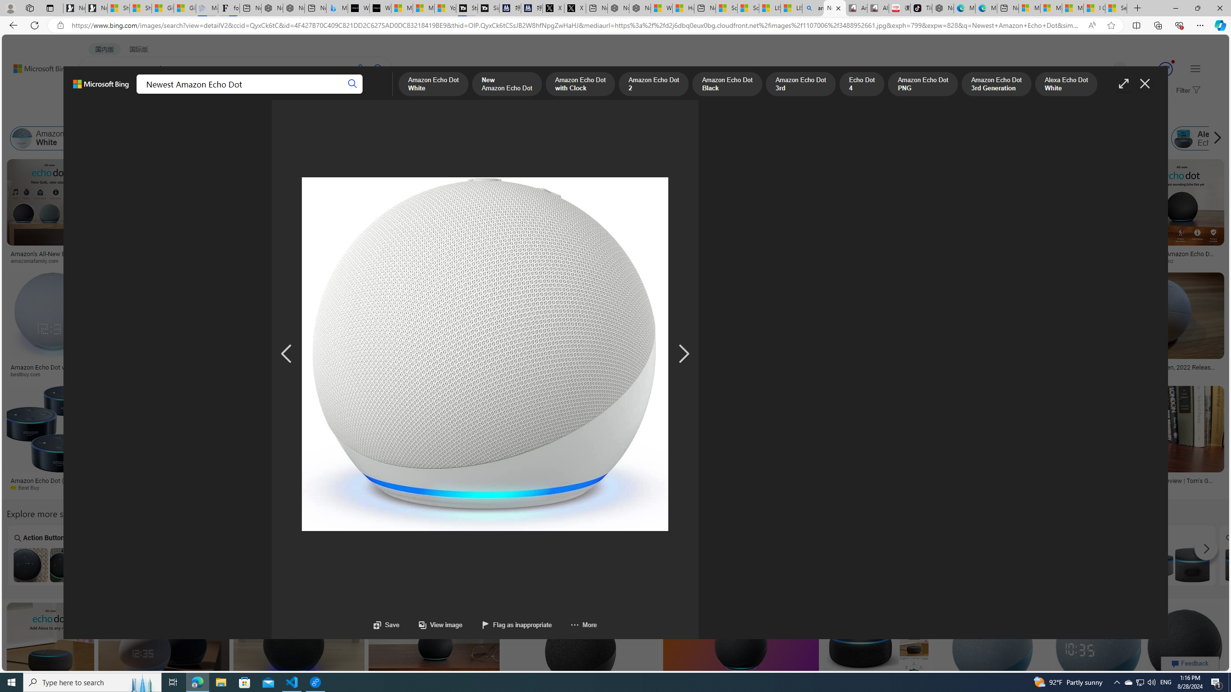 This screenshot has width=1231, height=692. Describe the element at coordinates (654, 556) in the screenshot. I see `Newest` at that location.